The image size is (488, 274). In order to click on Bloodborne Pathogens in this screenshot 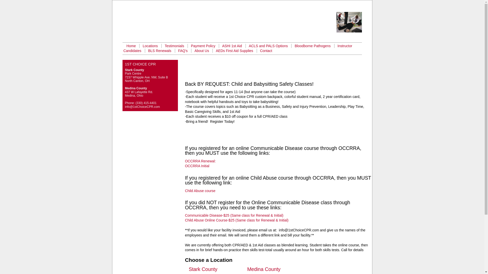, I will do `click(313, 46)`.